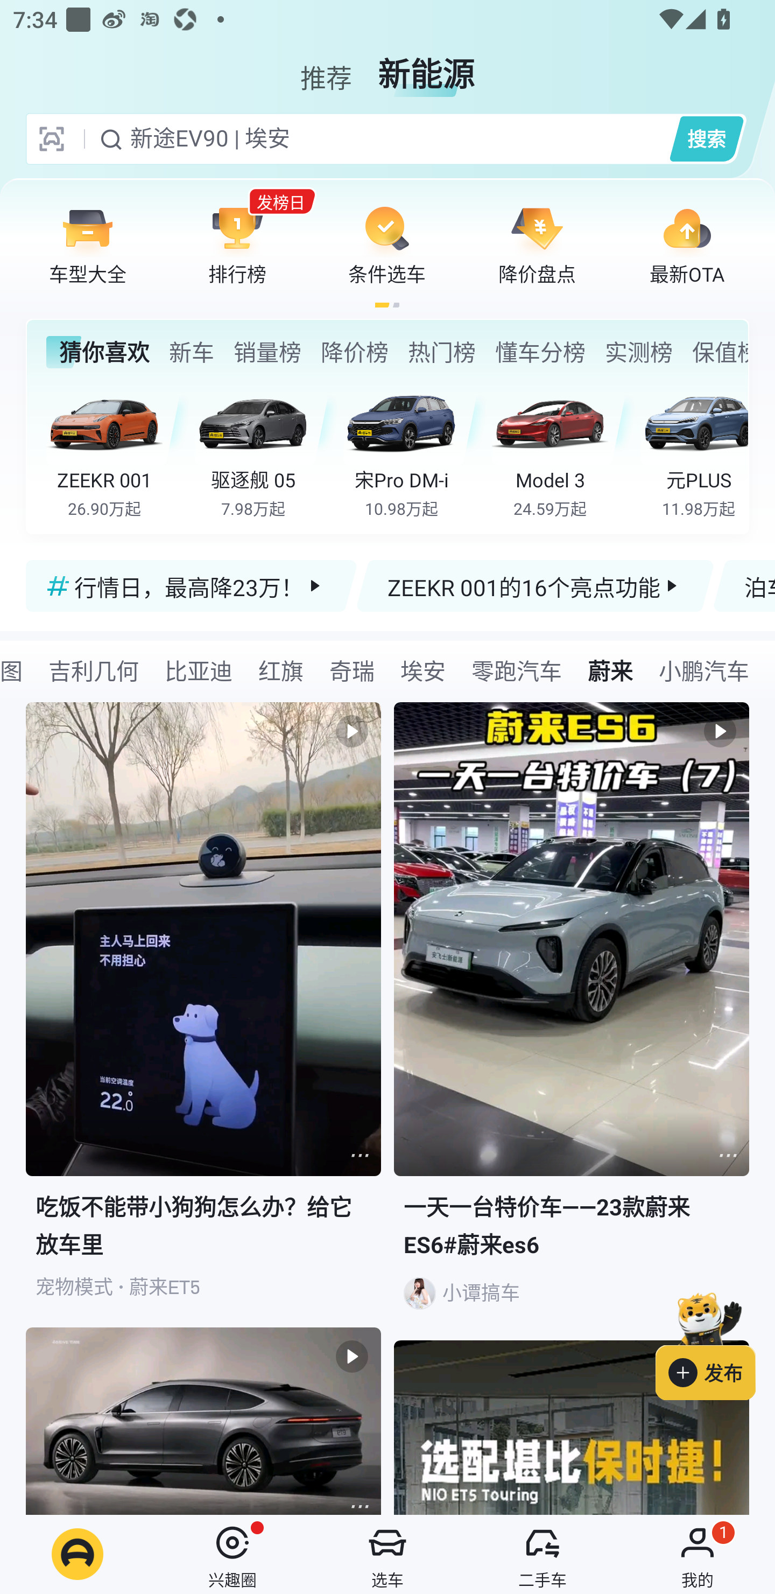 The width and height of the screenshot is (775, 1594). I want to click on 推荐, so click(326, 67).